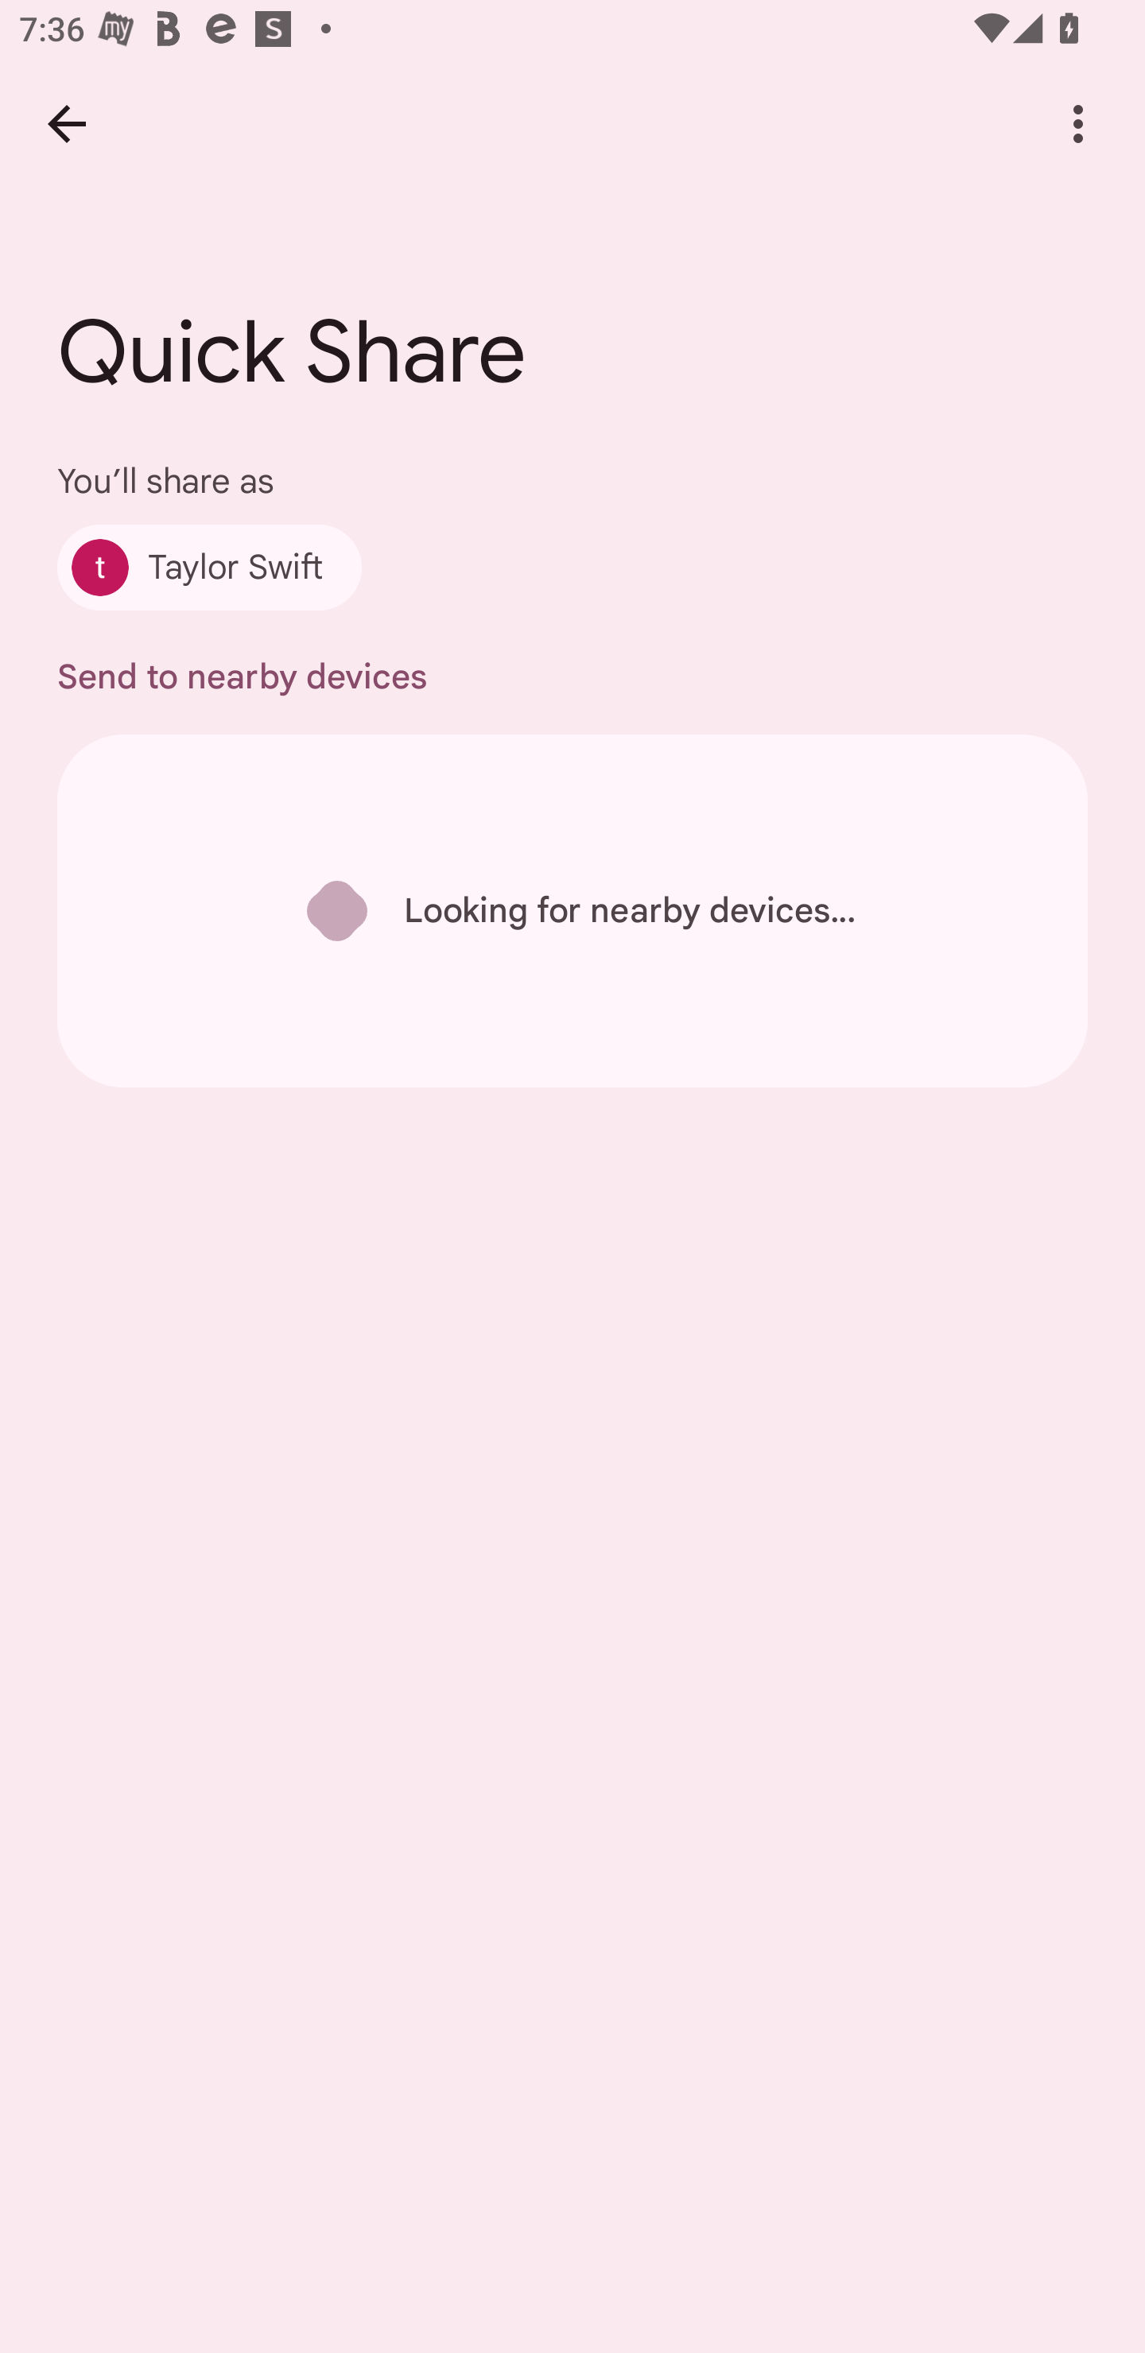  I want to click on Taylor Swift, so click(210, 568).